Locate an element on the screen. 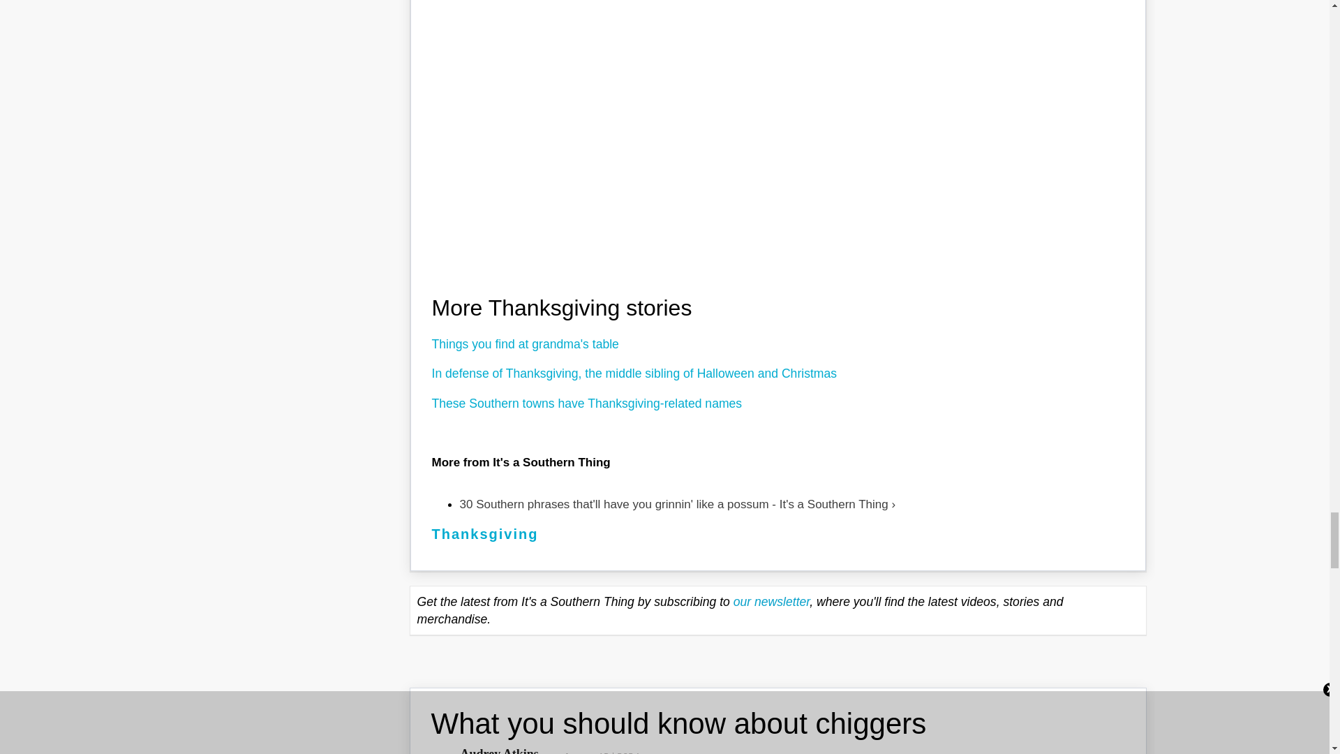  Thanksgiving is located at coordinates (484, 533).